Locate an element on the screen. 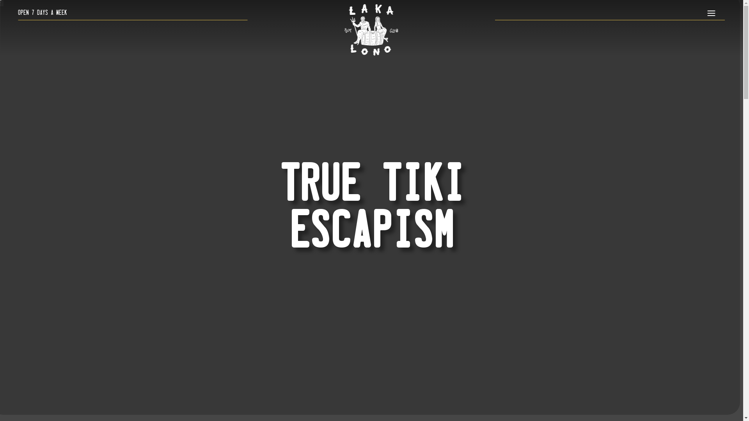  lakalono_logo_white_resized is located at coordinates (371, 30).